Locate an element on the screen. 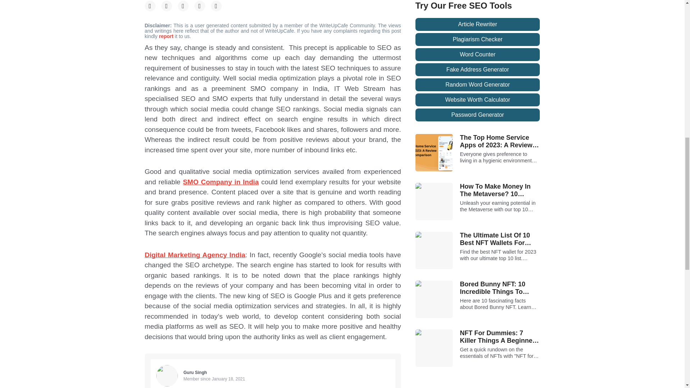  report is located at coordinates (166, 36).